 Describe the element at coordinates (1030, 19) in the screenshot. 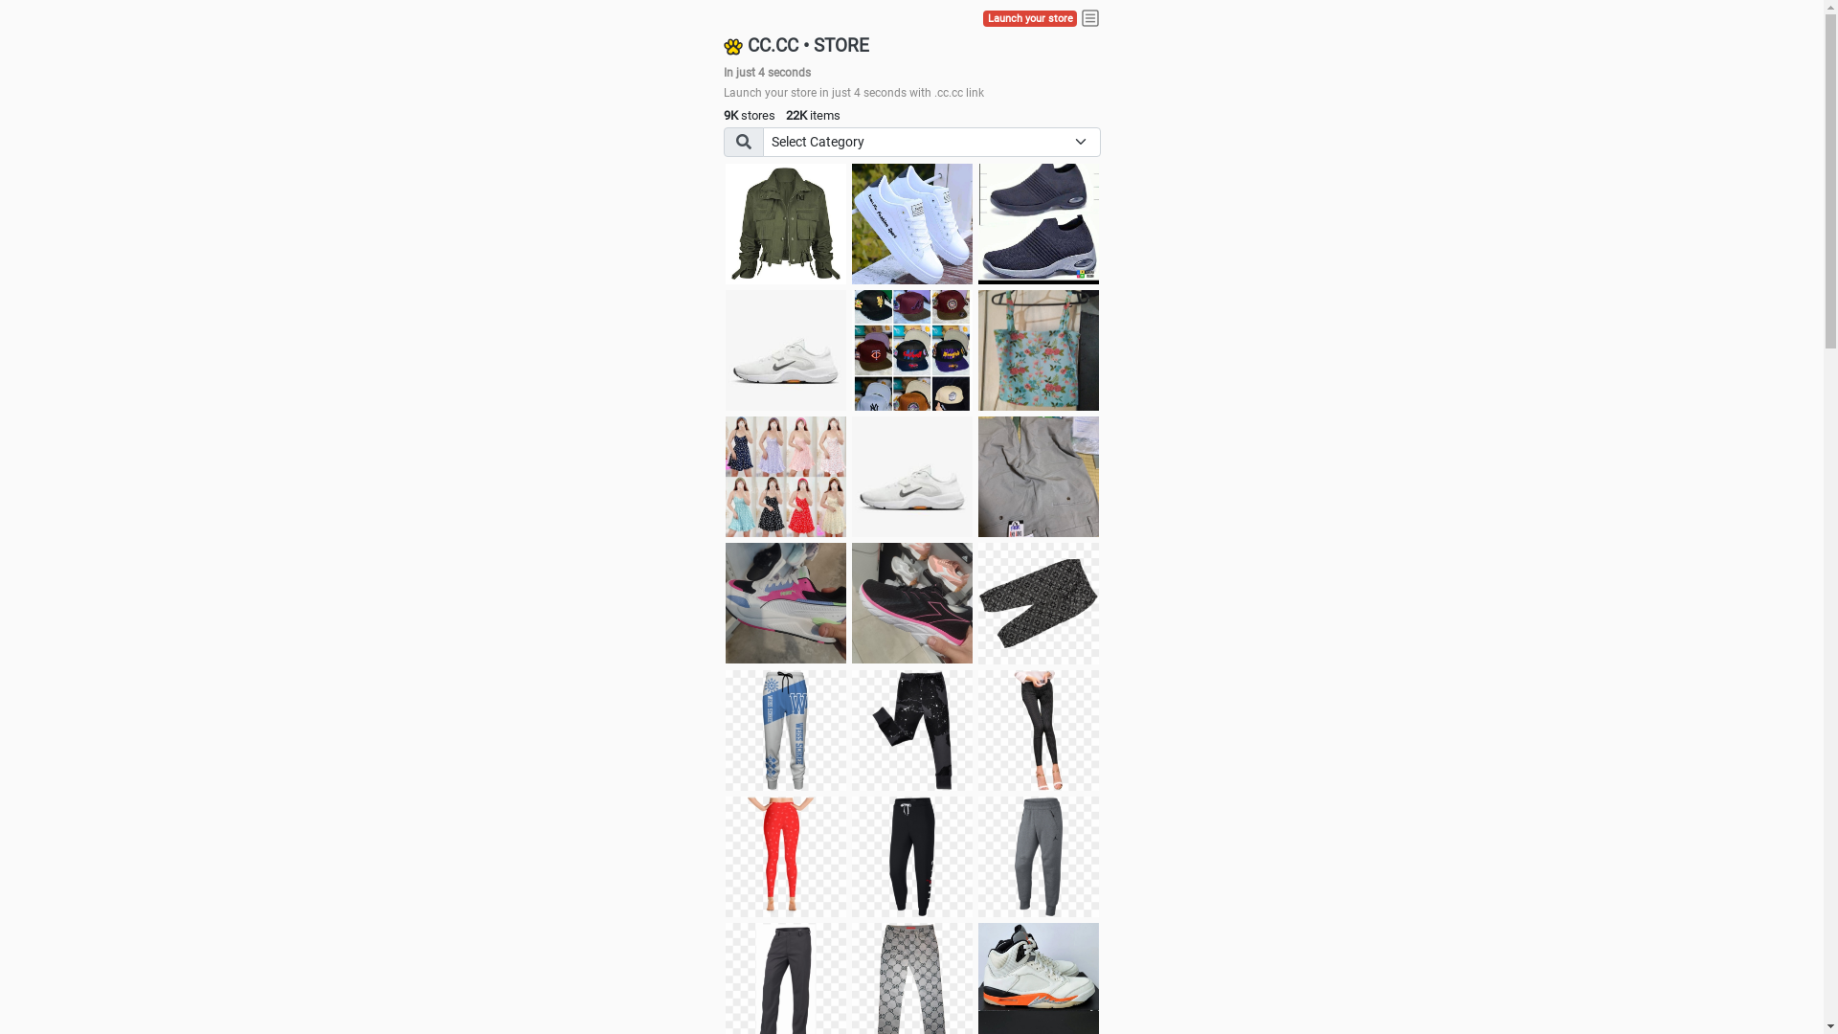

I see `Launch your store` at that location.